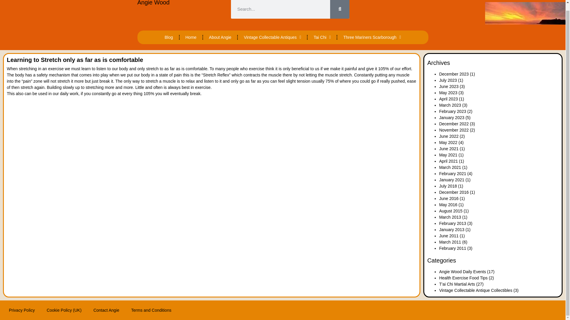  What do you see at coordinates (454, 74) in the screenshot?
I see `December 2023` at bounding box center [454, 74].